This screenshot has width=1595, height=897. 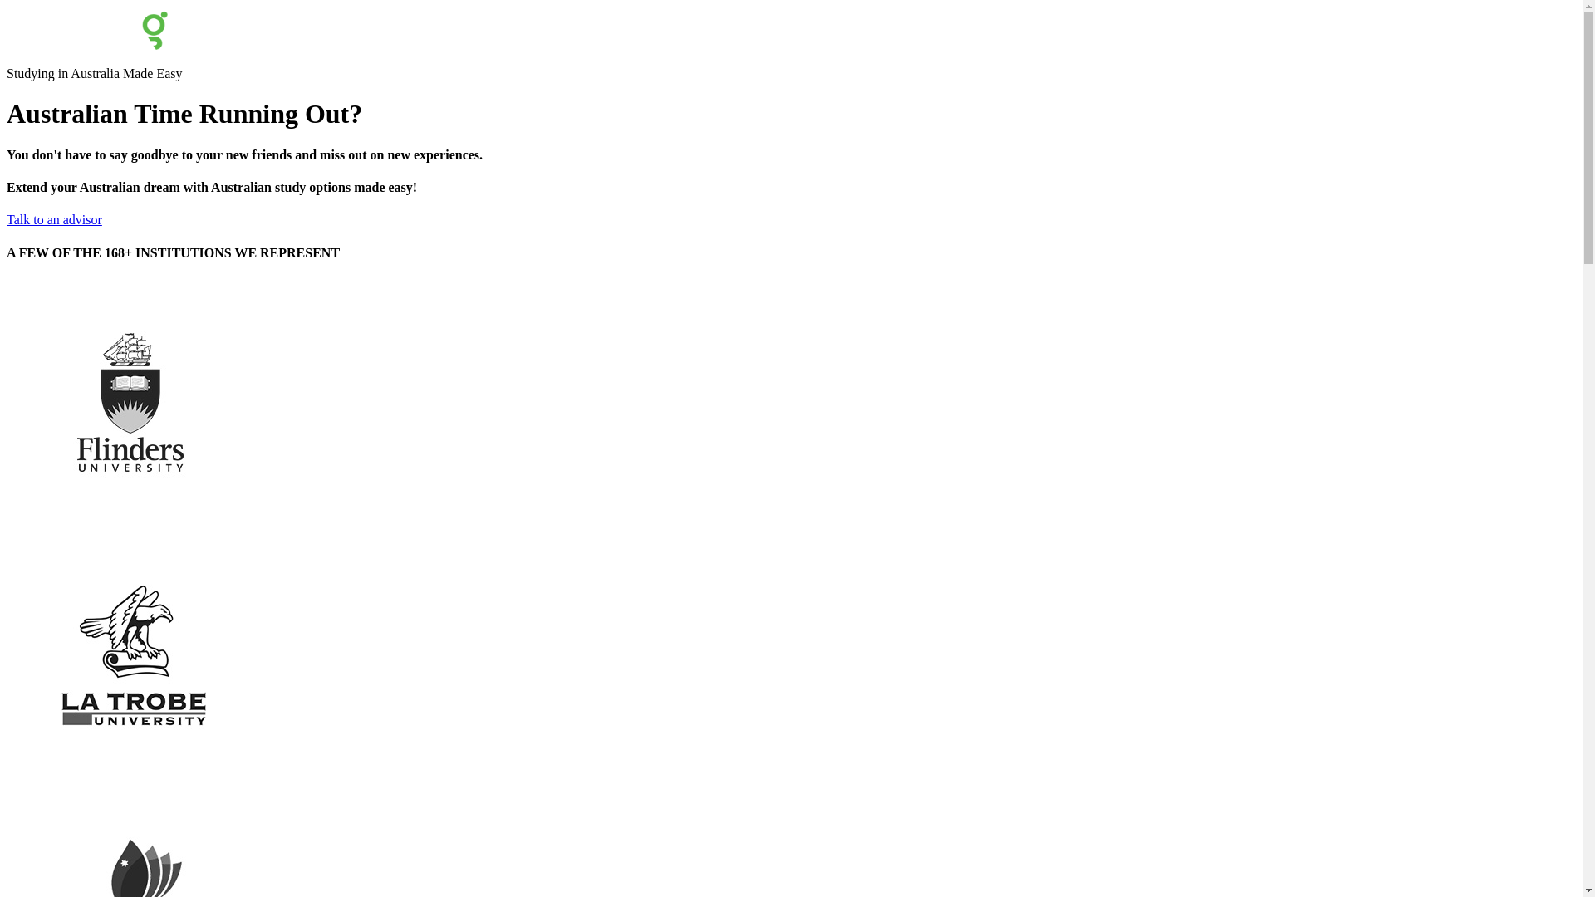 I want to click on Talk to an advisor, so click(x=54, y=219).